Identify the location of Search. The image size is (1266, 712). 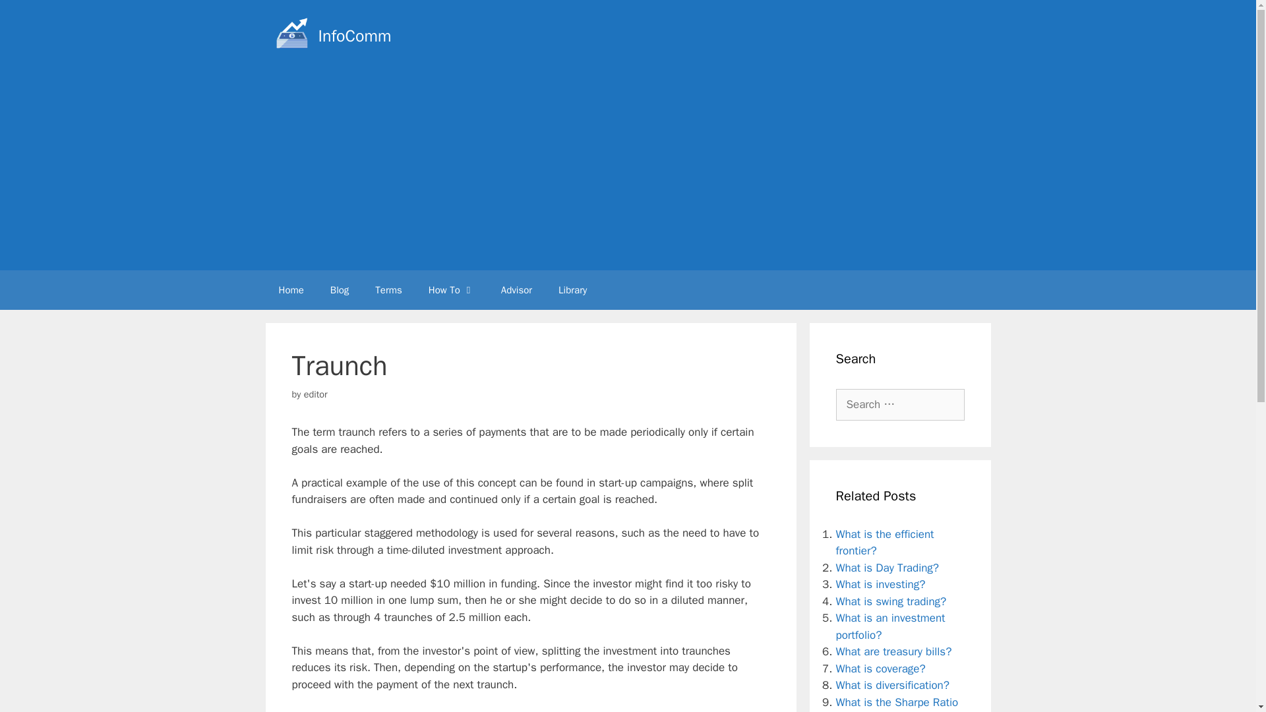
(31, 16).